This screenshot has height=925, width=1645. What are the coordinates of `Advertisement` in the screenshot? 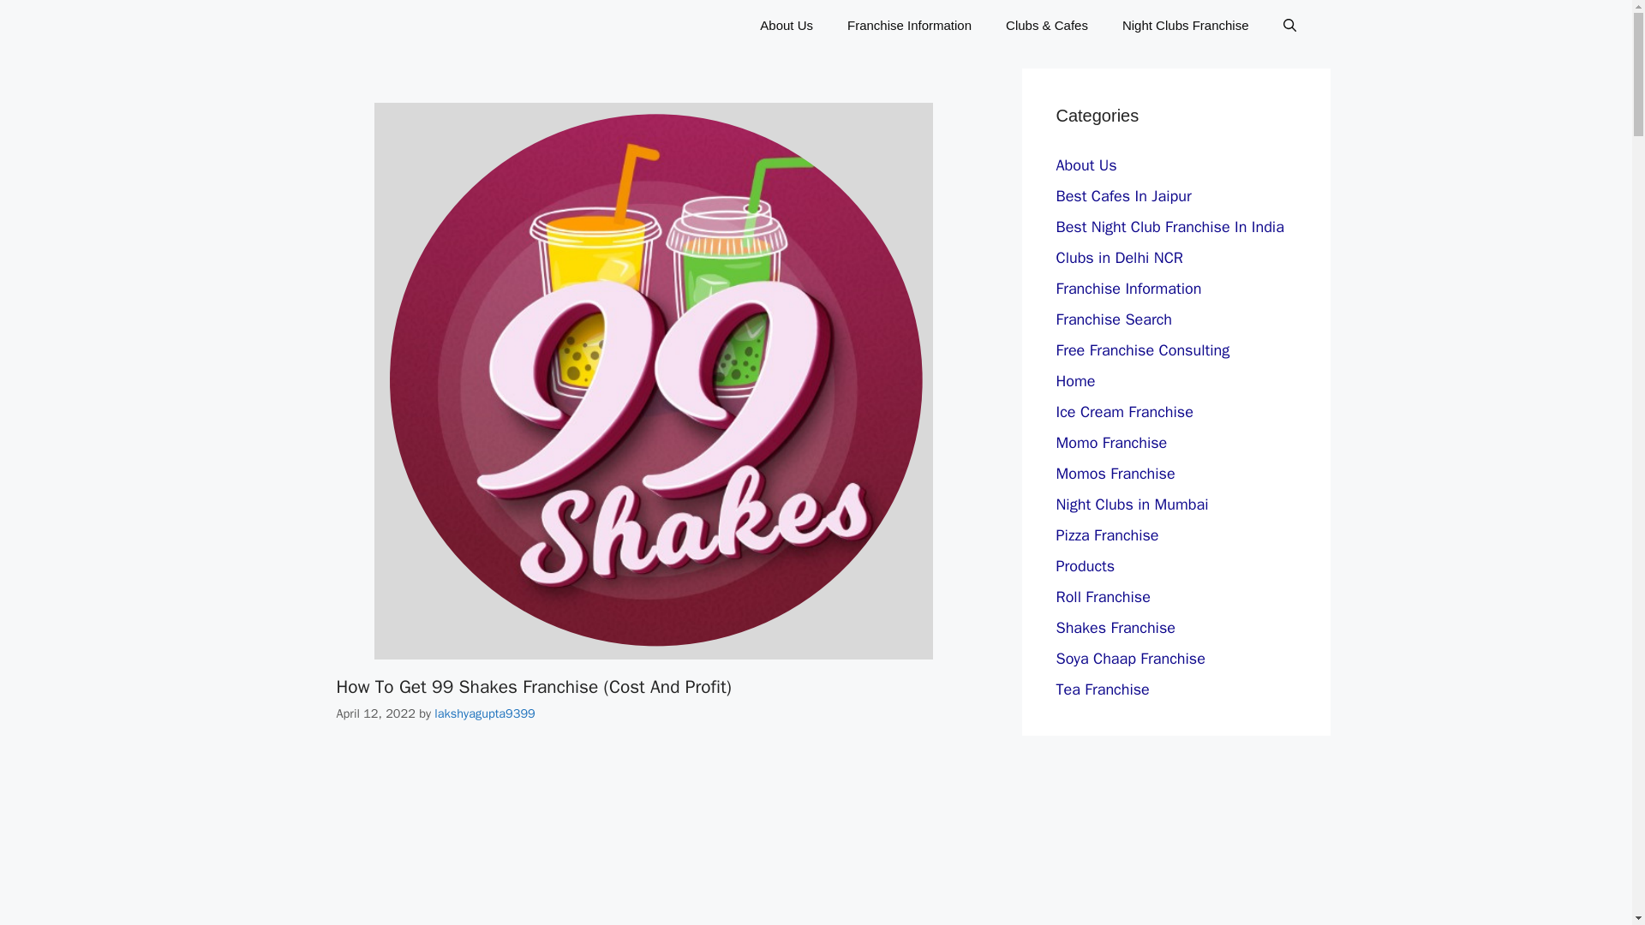 It's located at (467, 838).